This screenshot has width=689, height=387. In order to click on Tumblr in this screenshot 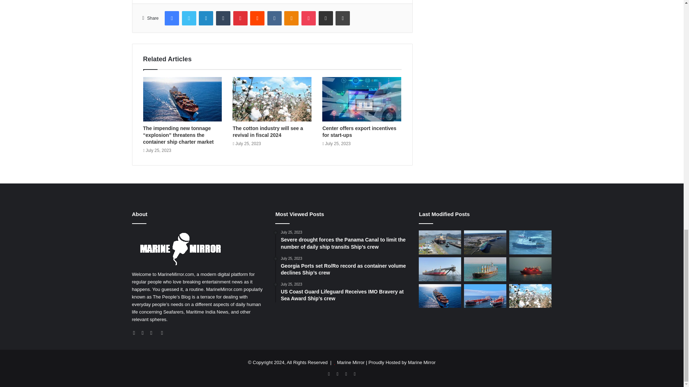, I will do `click(223, 18)`.